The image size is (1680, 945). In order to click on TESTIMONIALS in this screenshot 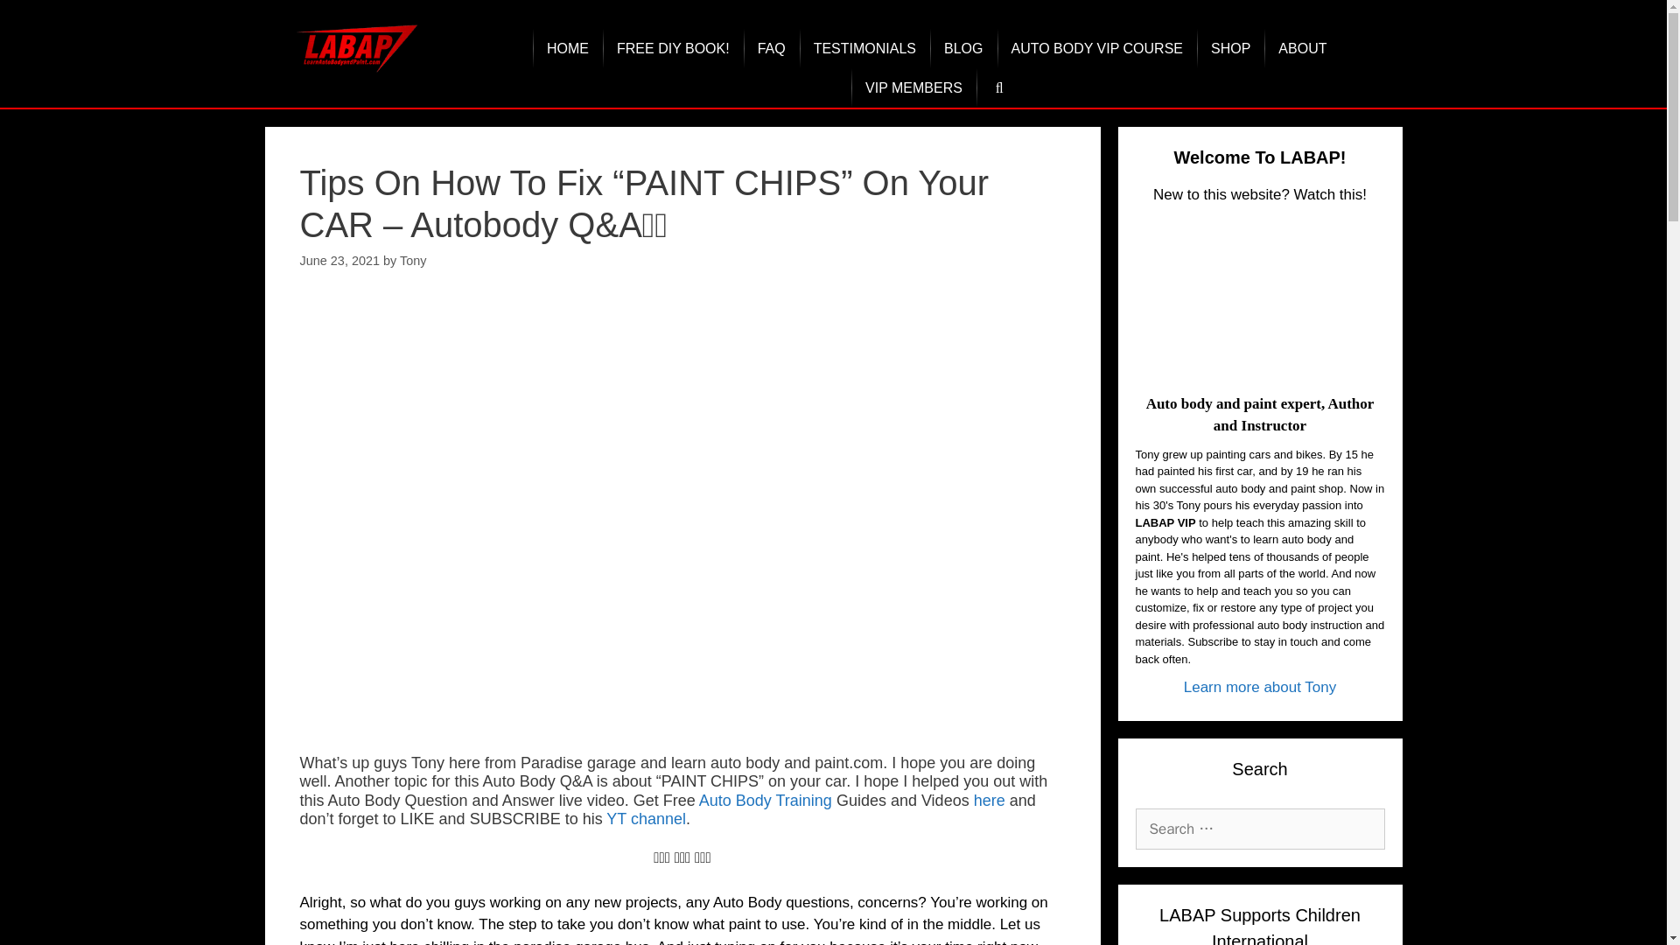, I will do `click(864, 48)`.